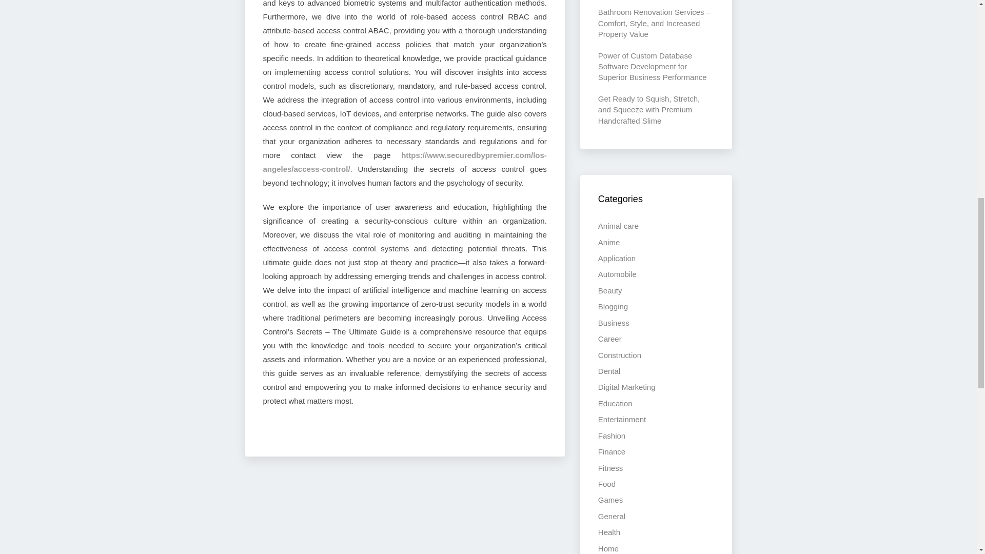 The image size is (985, 554). I want to click on Fitness, so click(610, 468).